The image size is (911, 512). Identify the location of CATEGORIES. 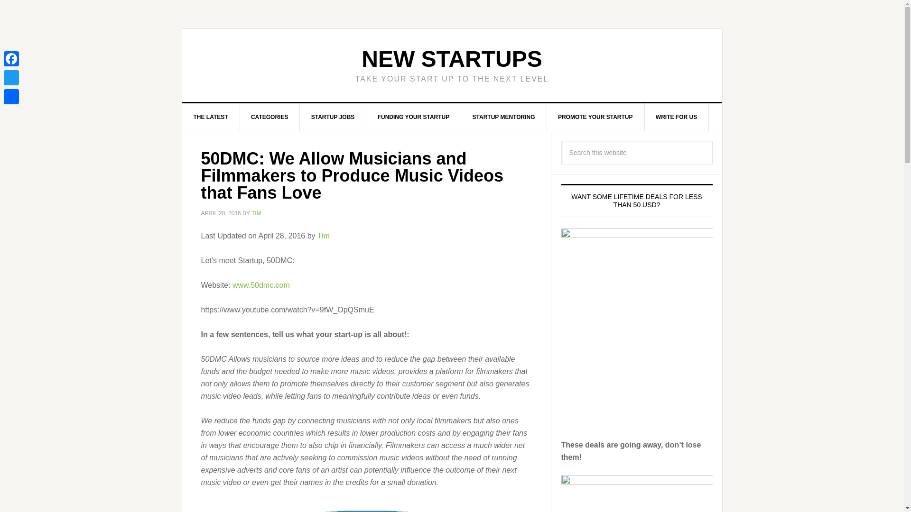
(270, 117).